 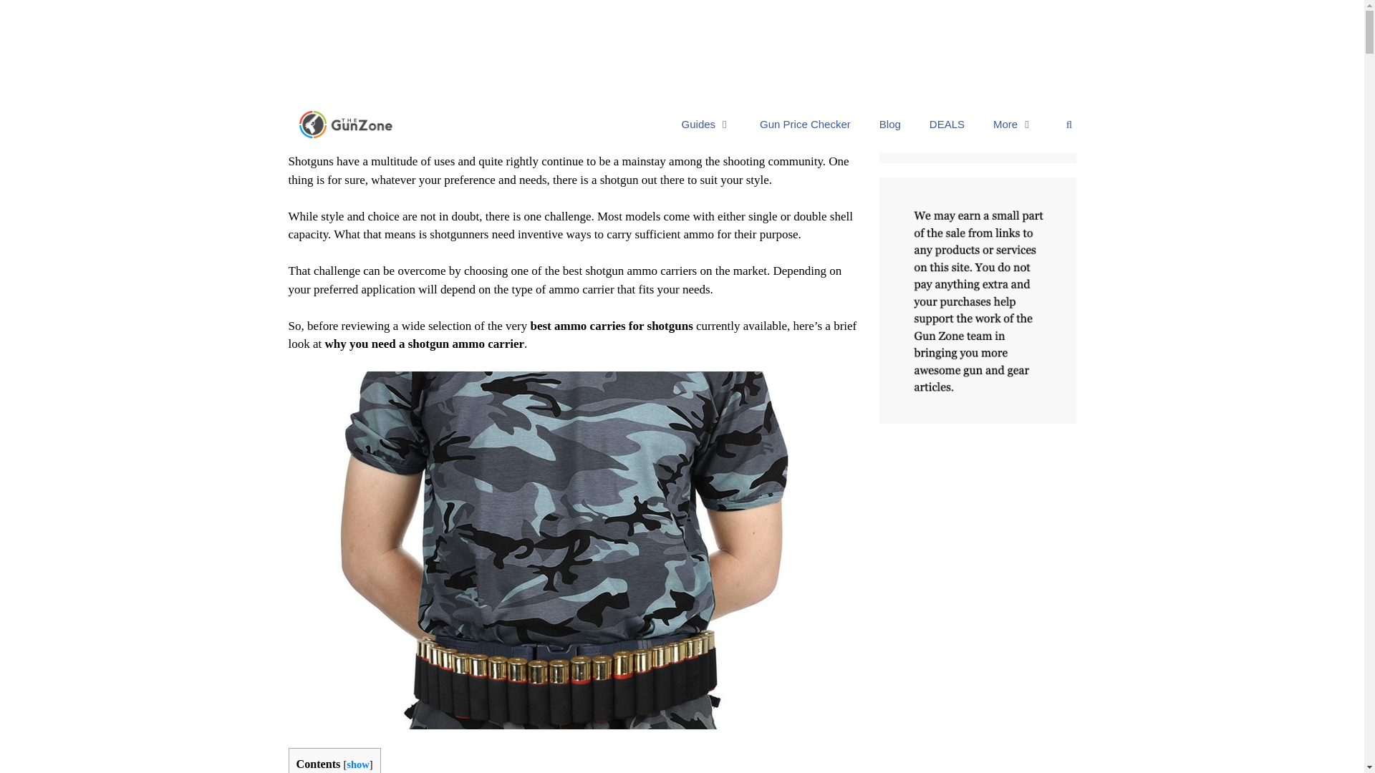 I want to click on More, so click(x=1013, y=124).